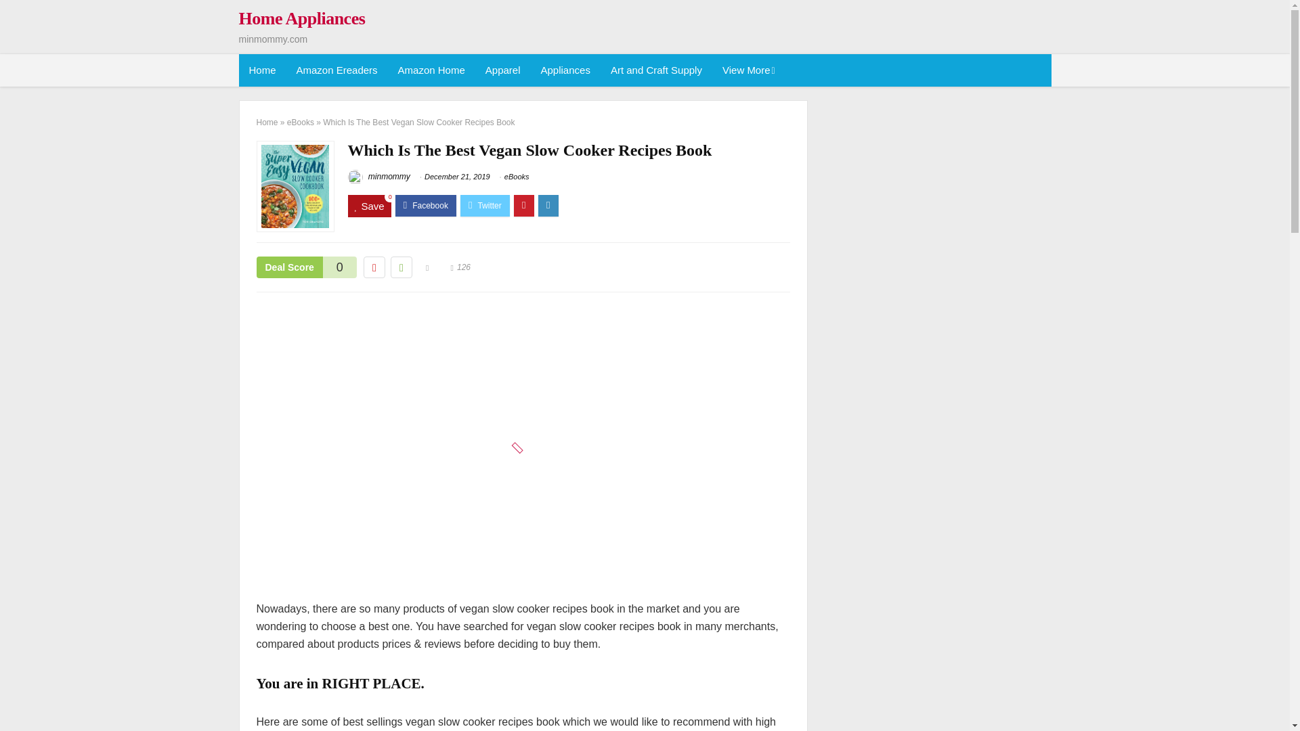 This screenshot has height=731, width=1300. What do you see at coordinates (516, 176) in the screenshot?
I see `View all posts in eBooks` at bounding box center [516, 176].